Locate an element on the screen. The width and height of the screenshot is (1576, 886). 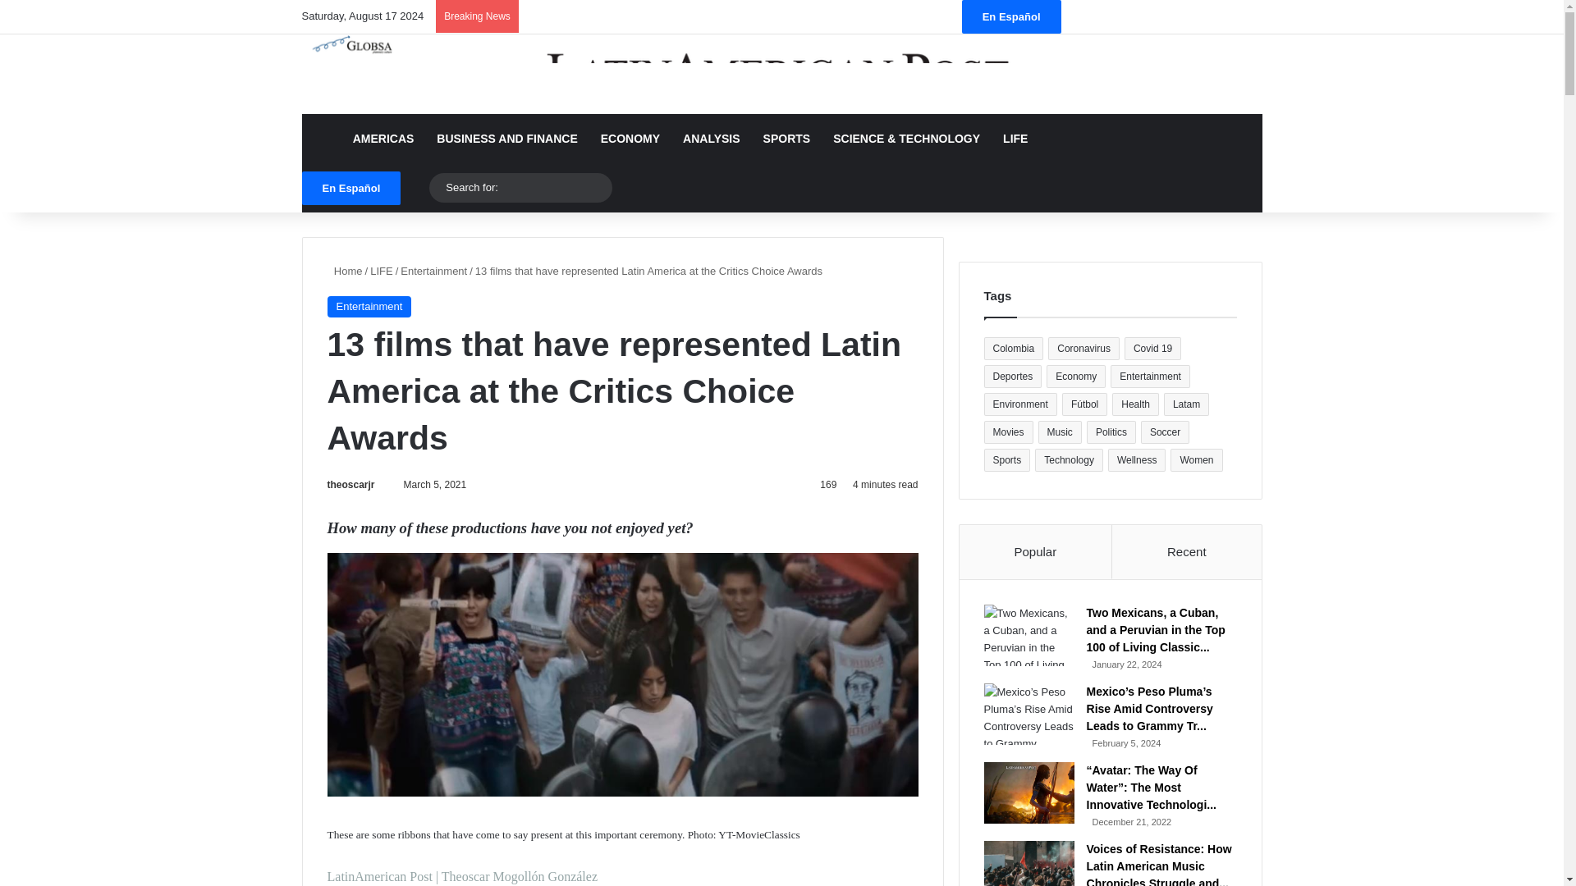
Search for: is located at coordinates (596, 187).